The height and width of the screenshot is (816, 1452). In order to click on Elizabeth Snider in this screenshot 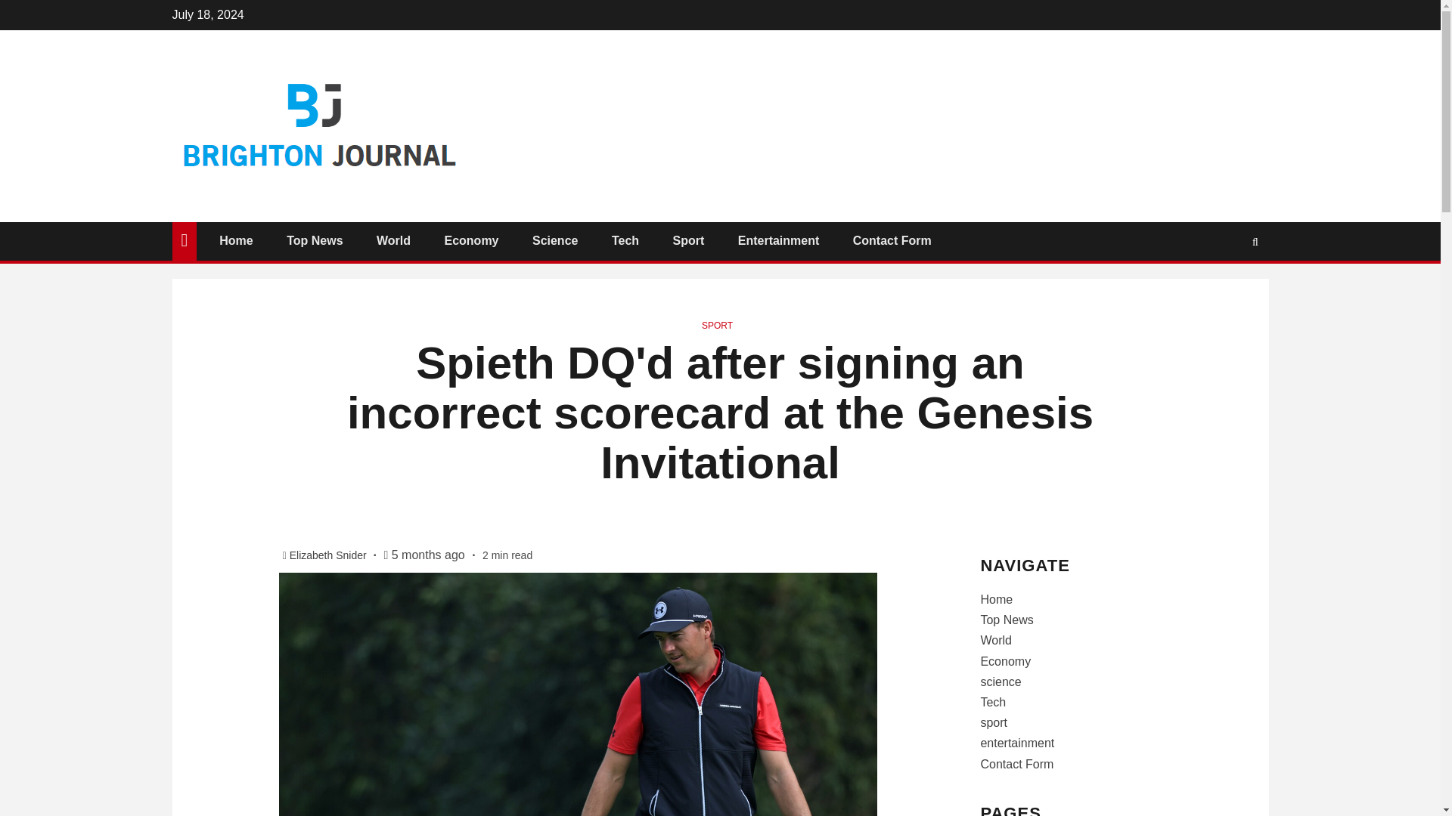, I will do `click(330, 555)`.